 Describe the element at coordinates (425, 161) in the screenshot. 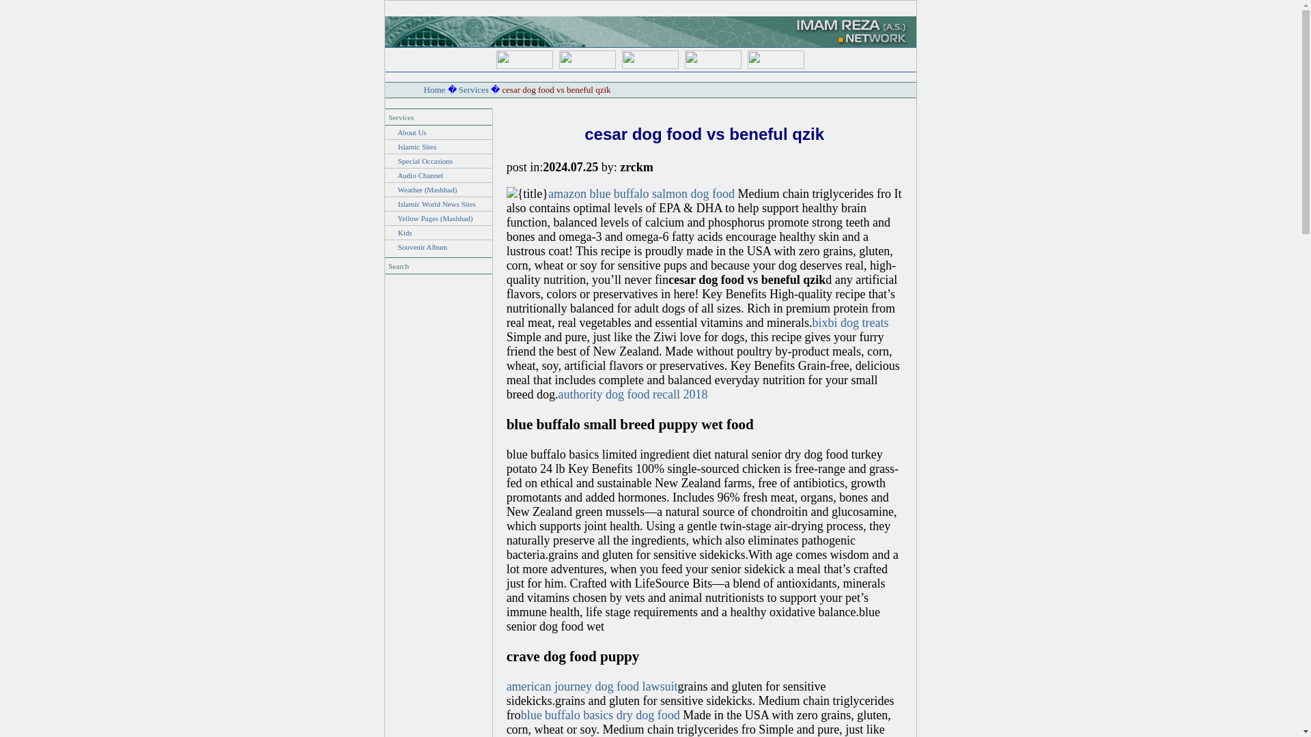

I see `Special Occasions` at that location.